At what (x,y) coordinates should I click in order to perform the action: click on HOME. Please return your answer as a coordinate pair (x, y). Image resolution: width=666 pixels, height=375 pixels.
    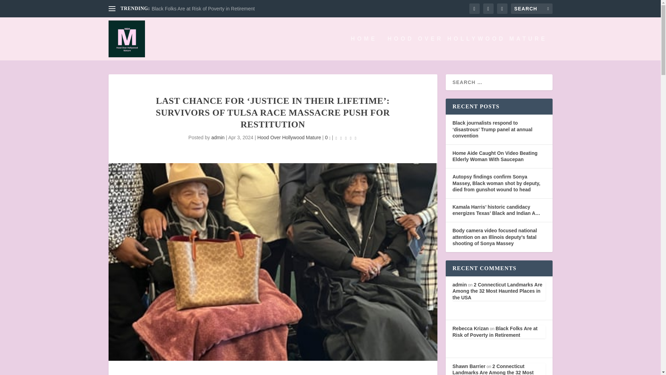
    Looking at the image, I should click on (364, 48).